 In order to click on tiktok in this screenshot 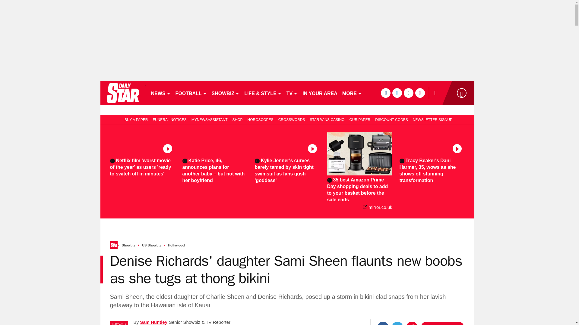, I will do `click(408, 93)`.